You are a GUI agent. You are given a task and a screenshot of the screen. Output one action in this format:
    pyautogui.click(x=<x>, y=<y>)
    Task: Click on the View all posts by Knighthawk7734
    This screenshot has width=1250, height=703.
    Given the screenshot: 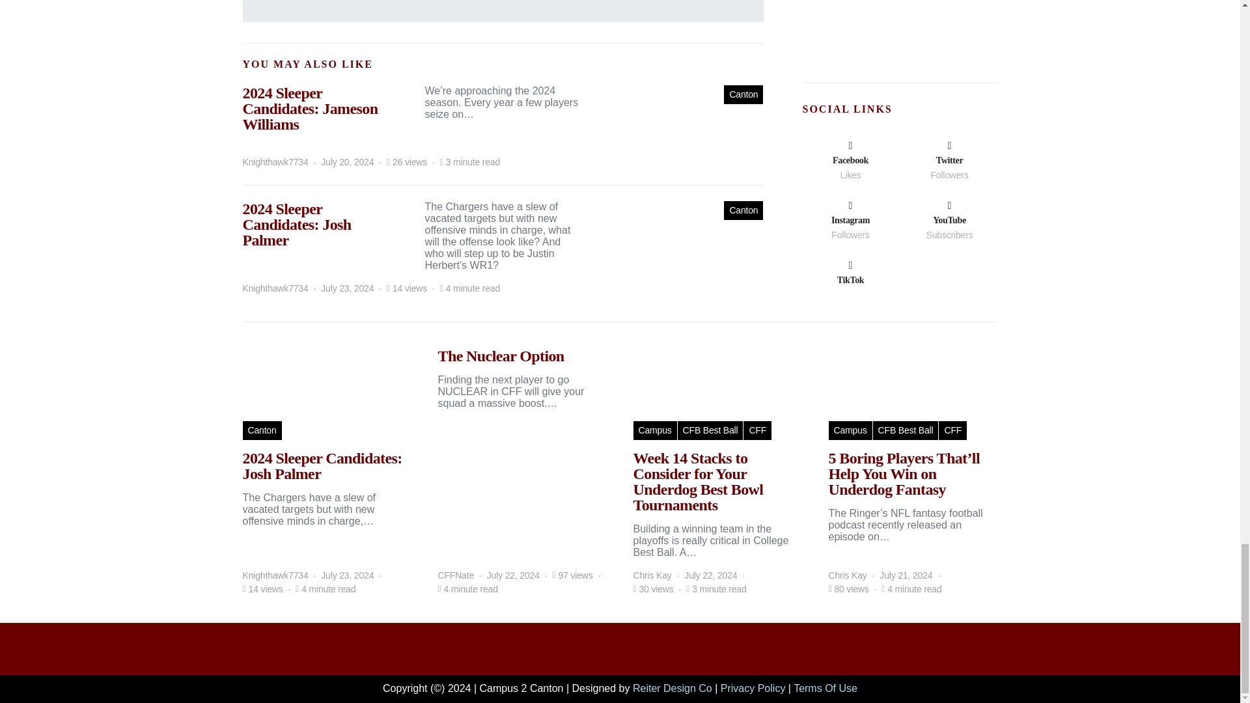 What is the action you would take?
    pyautogui.click(x=275, y=575)
    